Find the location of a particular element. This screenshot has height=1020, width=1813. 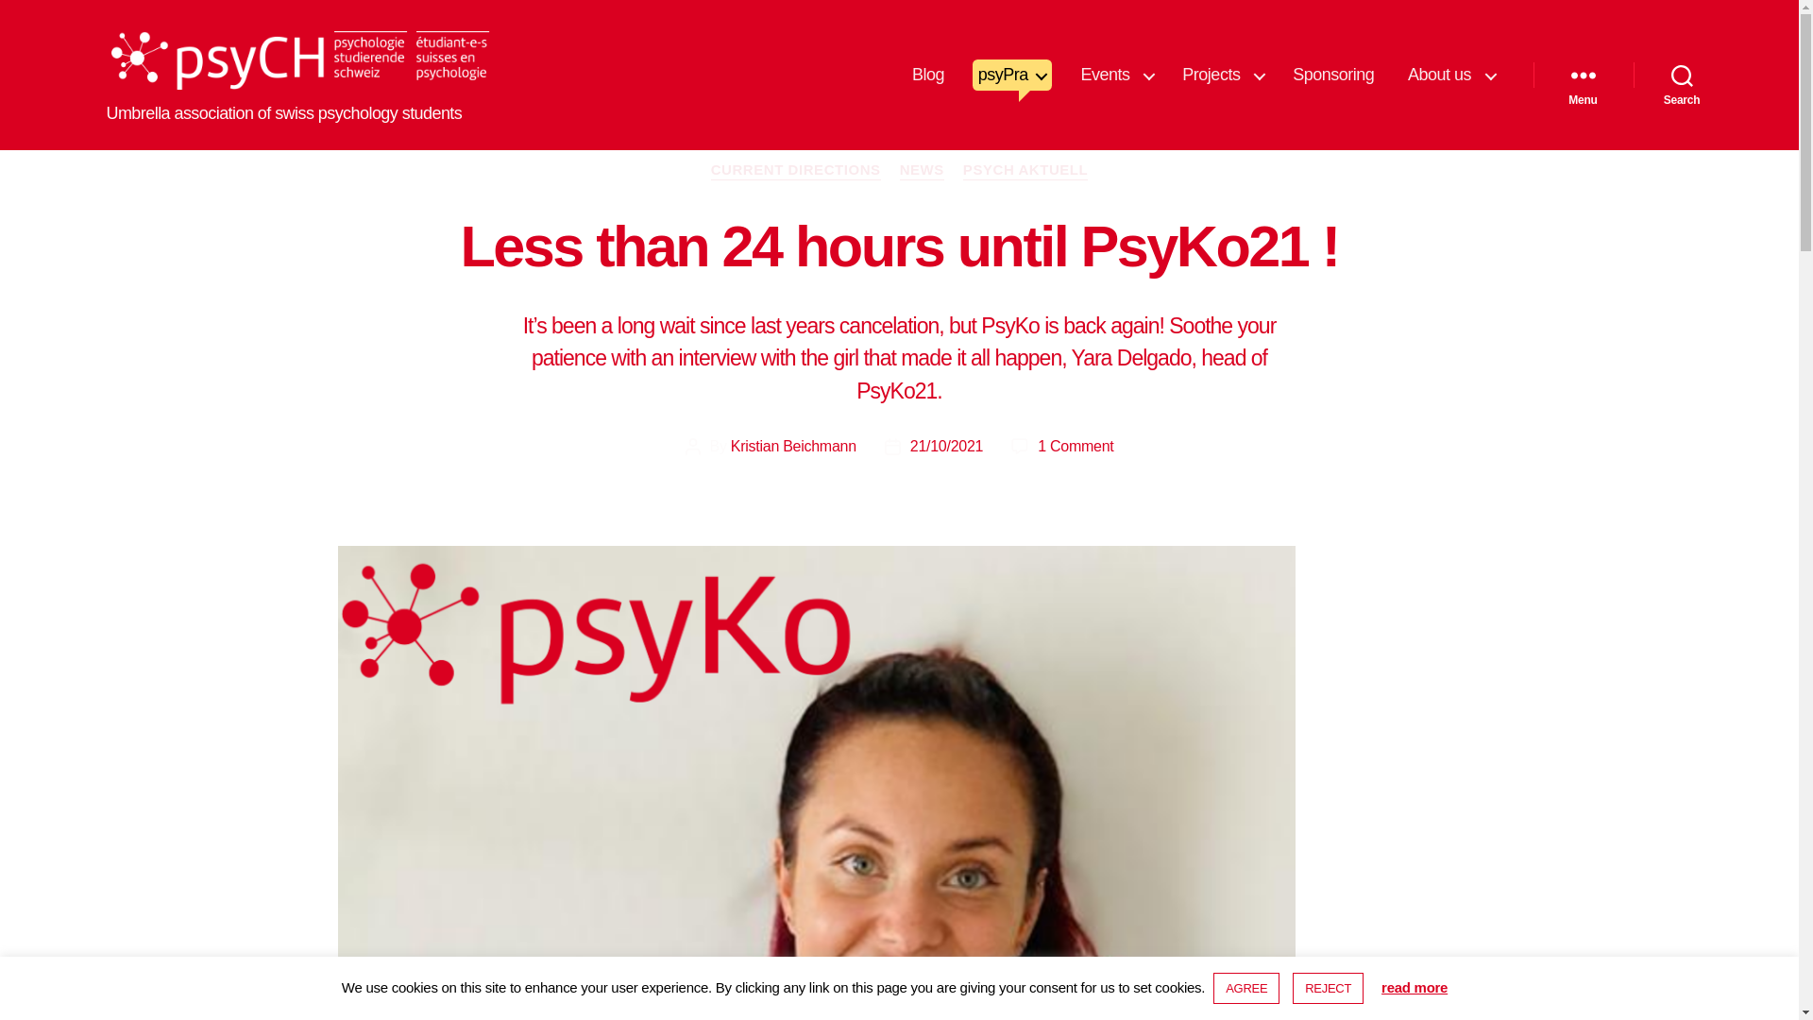

Projects is located at coordinates (1220, 76).